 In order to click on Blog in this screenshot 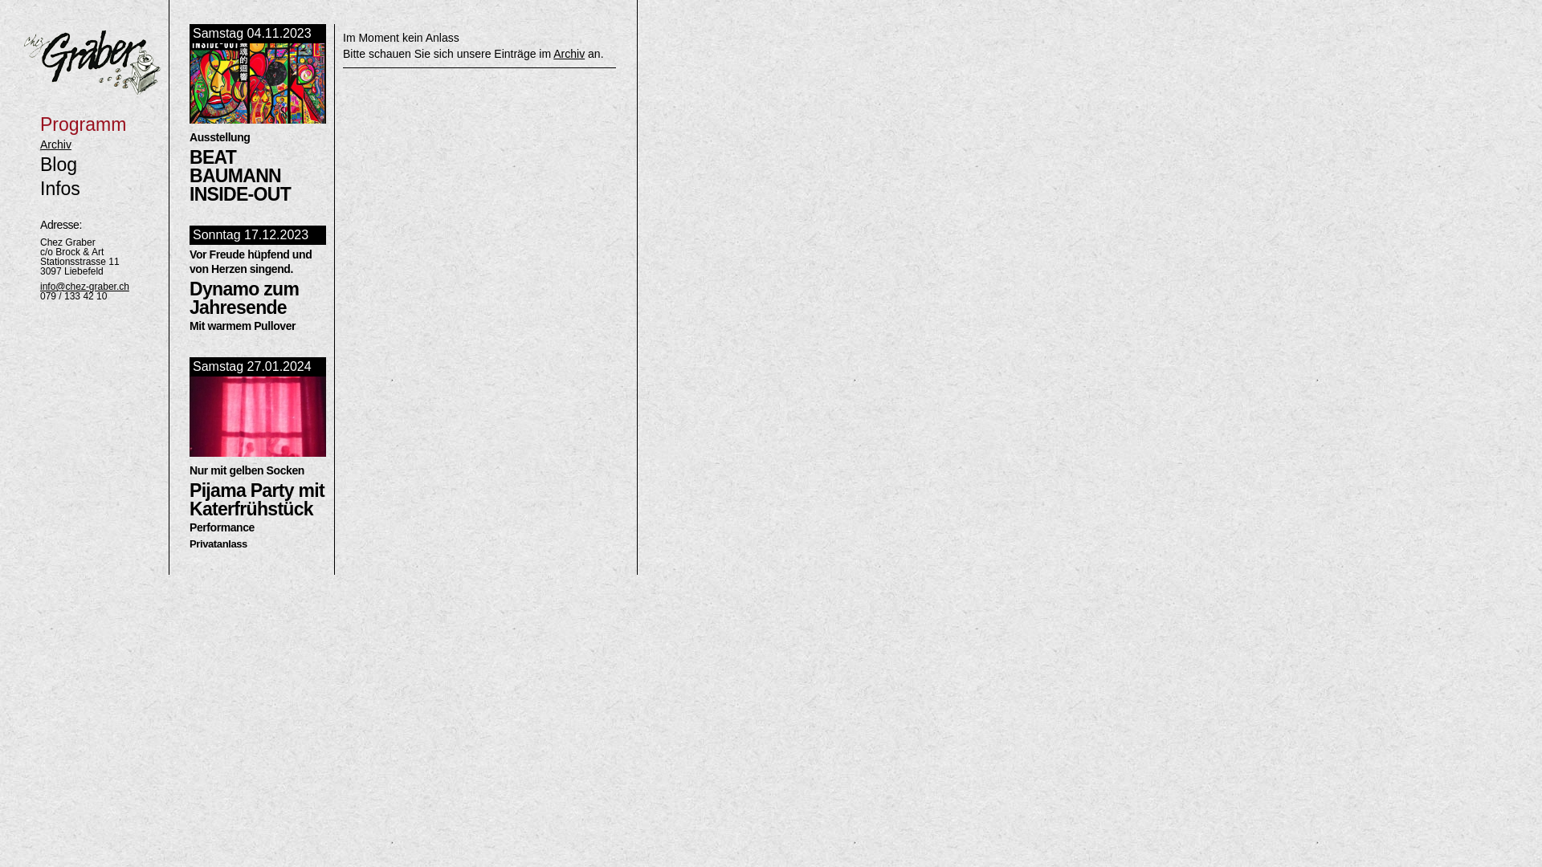, I will do `click(59, 165)`.